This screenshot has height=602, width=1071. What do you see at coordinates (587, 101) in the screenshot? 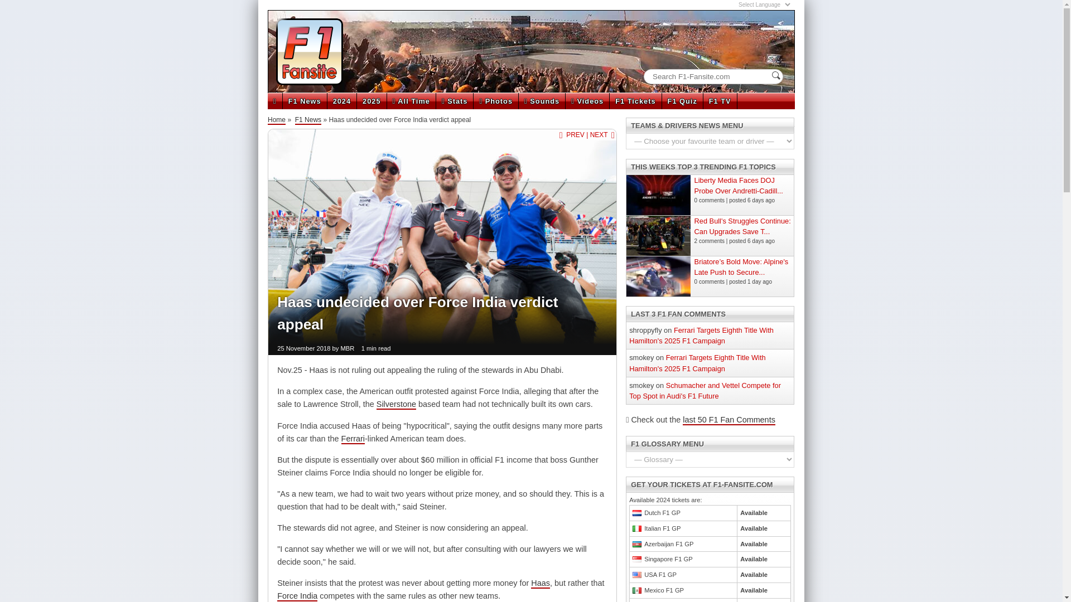
I see `F1 Videos` at bounding box center [587, 101].